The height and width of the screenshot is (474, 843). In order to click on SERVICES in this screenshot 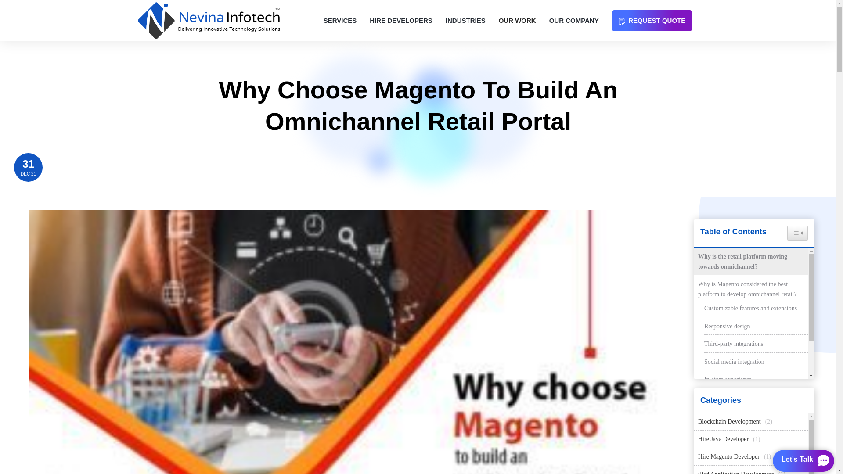, I will do `click(340, 20)`.